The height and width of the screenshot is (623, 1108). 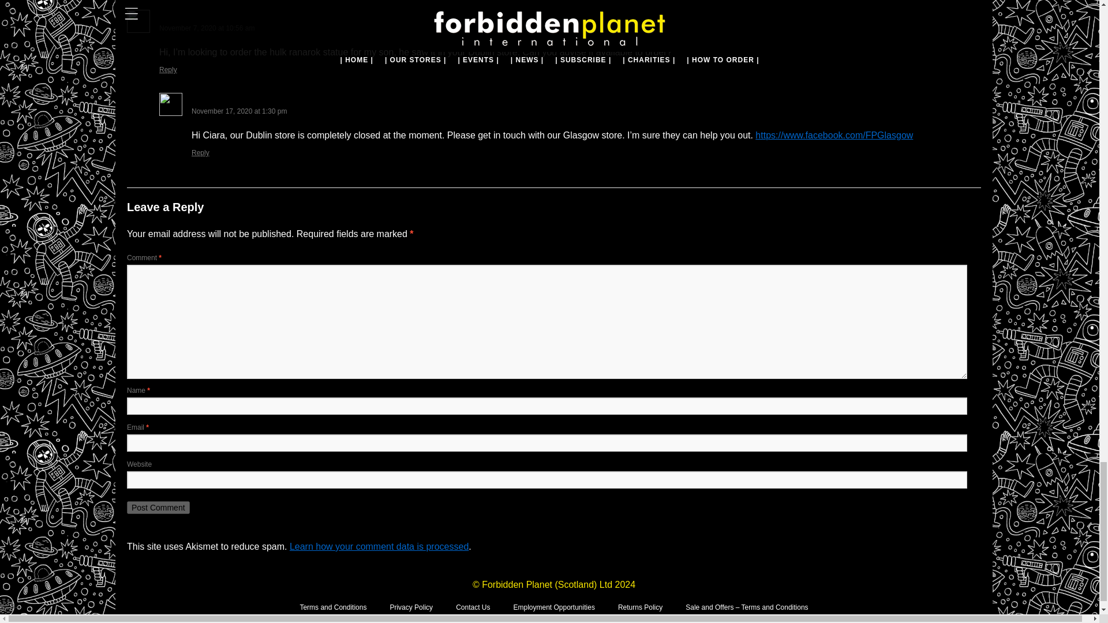 What do you see at coordinates (379, 546) in the screenshot?
I see `Learn how your comment data is processed` at bounding box center [379, 546].